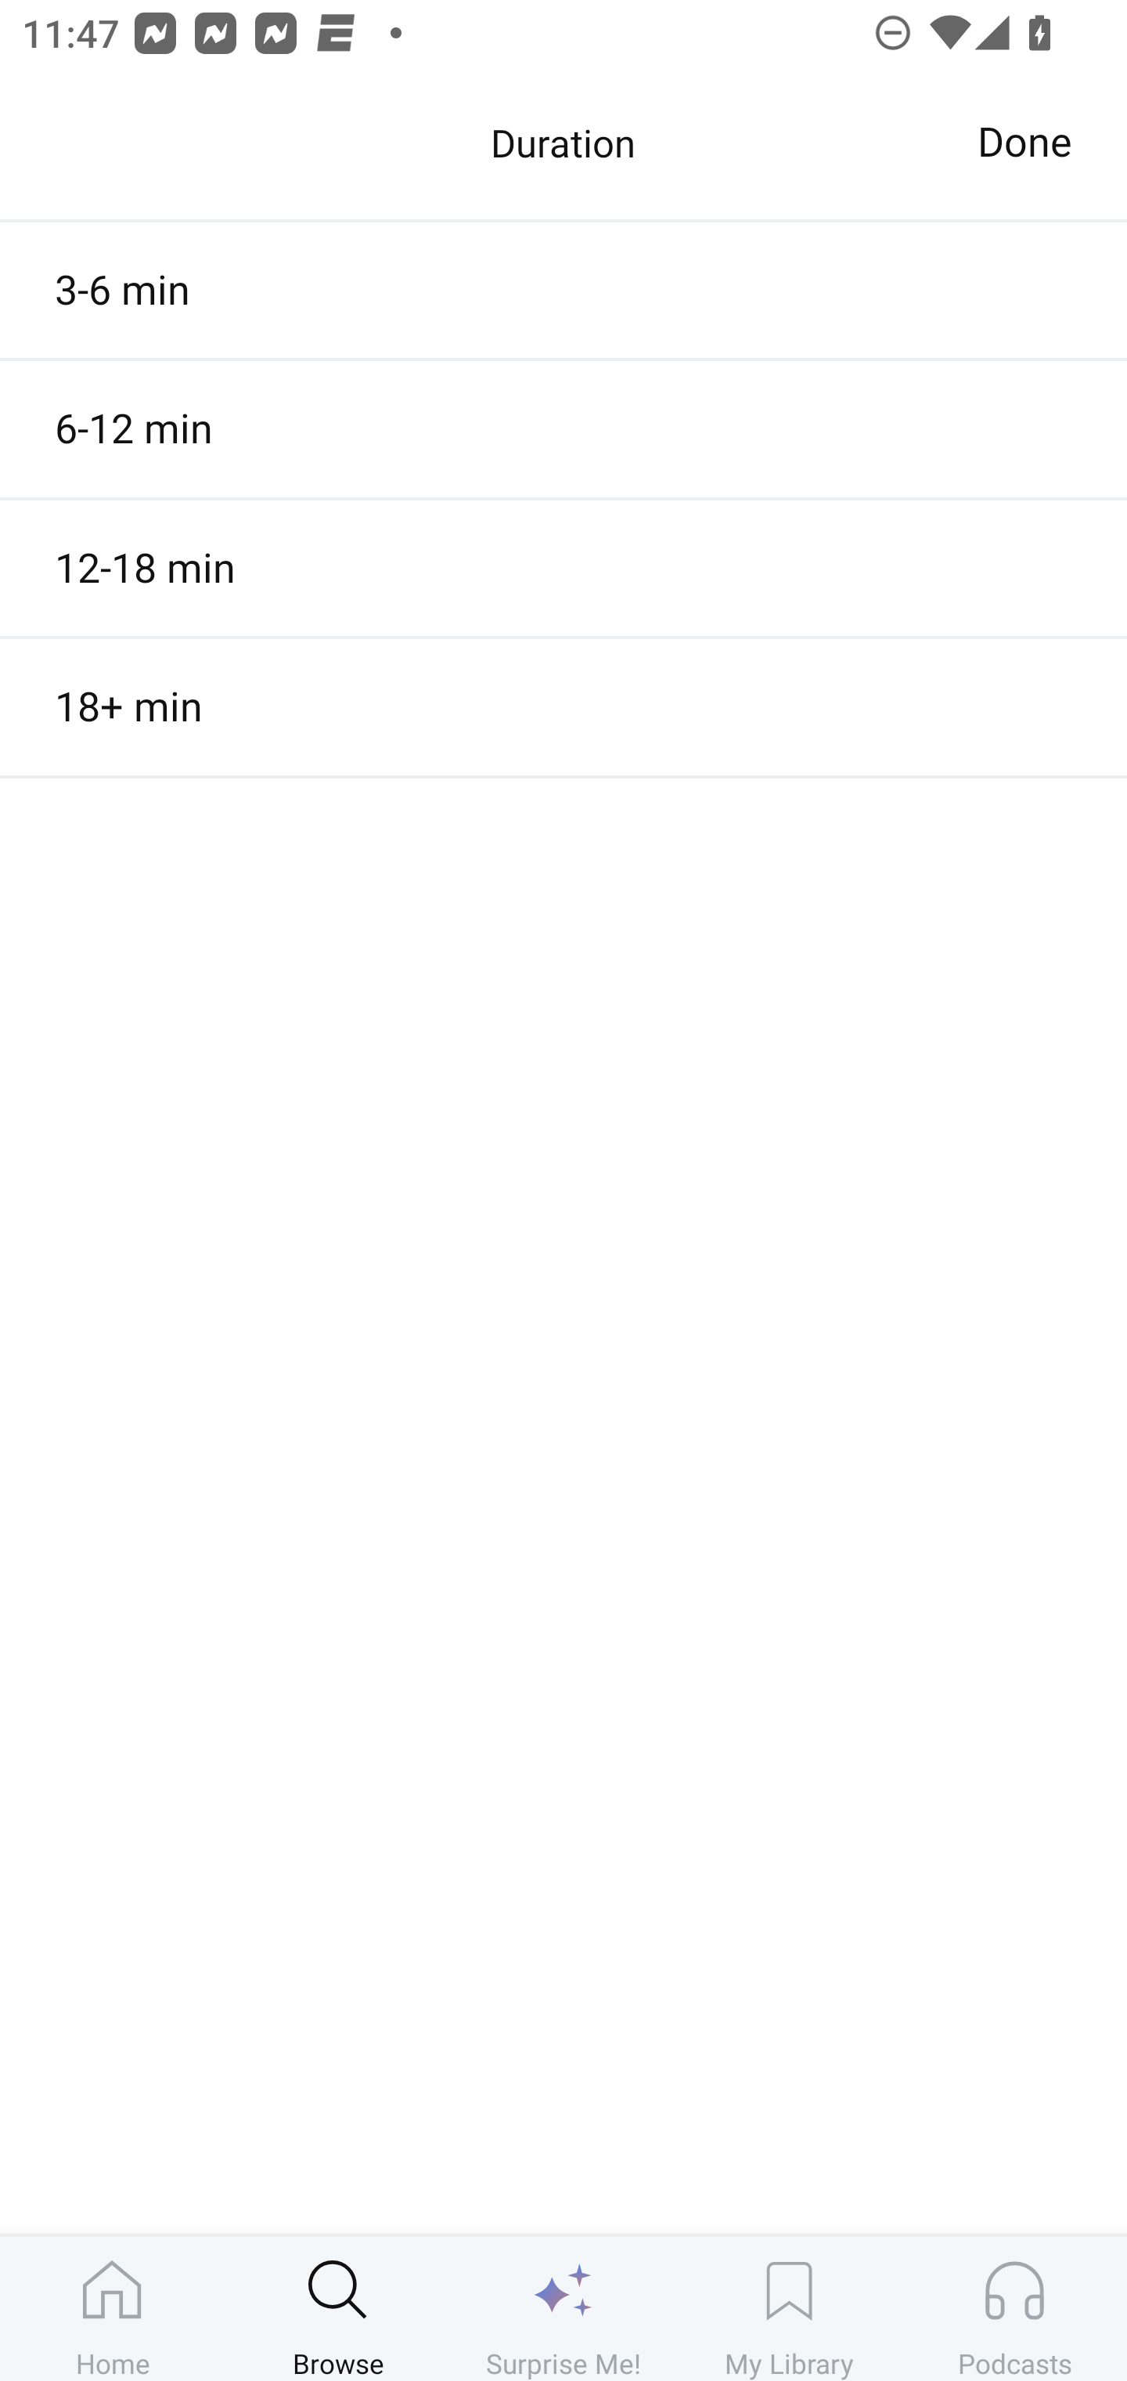 This screenshot has width=1127, height=2381. Describe the element at coordinates (113, 2308) in the screenshot. I see `Home` at that location.